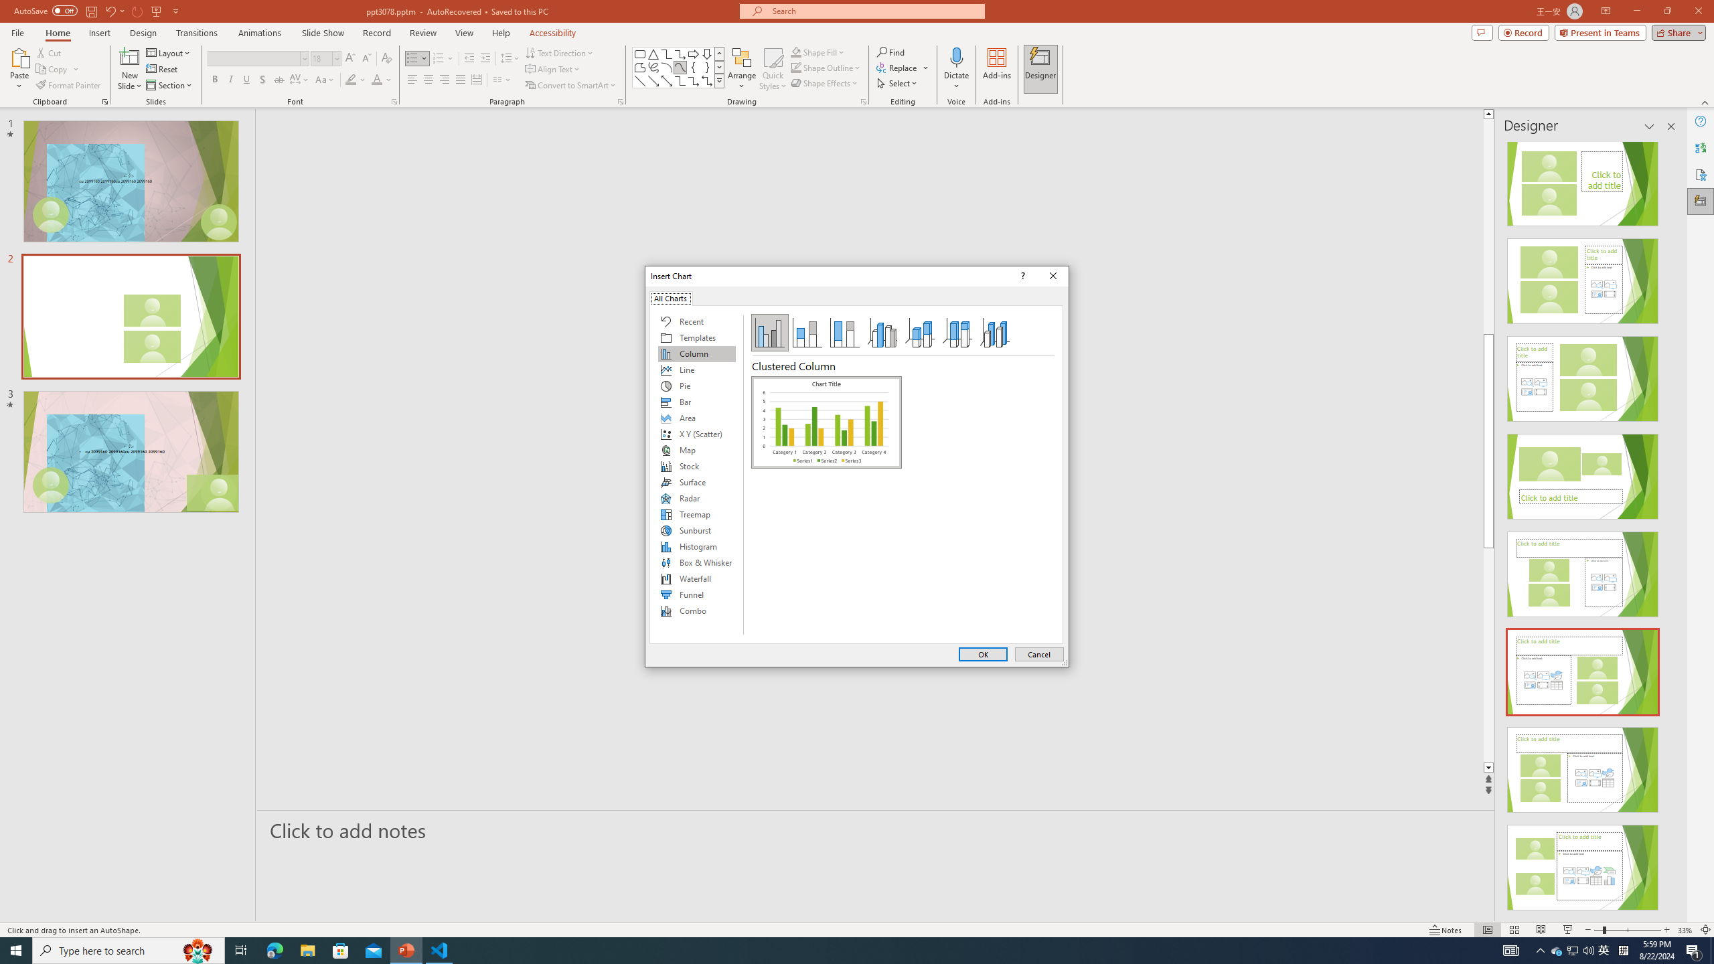 Image resolution: width=1714 pixels, height=964 pixels. I want to click on X Y (Scatter), so click(696, 434).